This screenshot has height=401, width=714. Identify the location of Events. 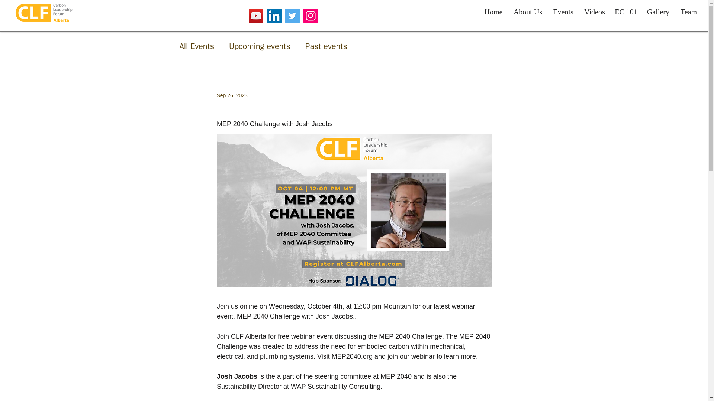
(563, 12).